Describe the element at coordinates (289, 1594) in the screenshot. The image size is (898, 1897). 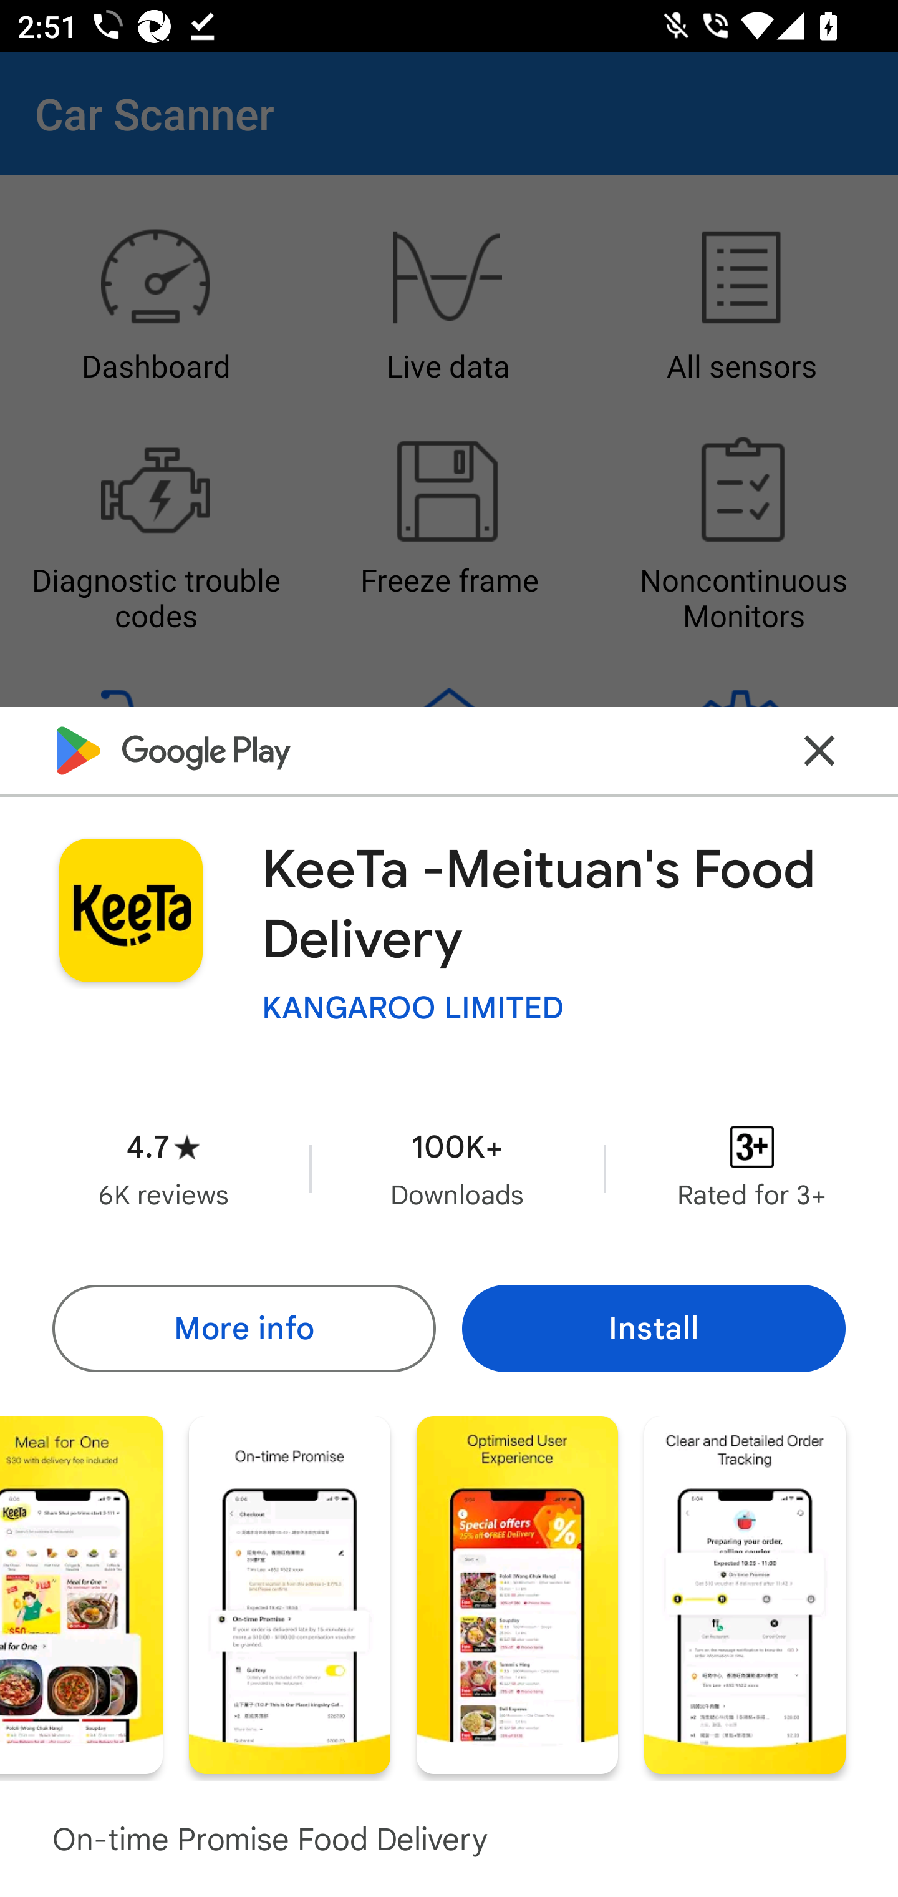
I see `Screenshot "4" of "6"` at that location.